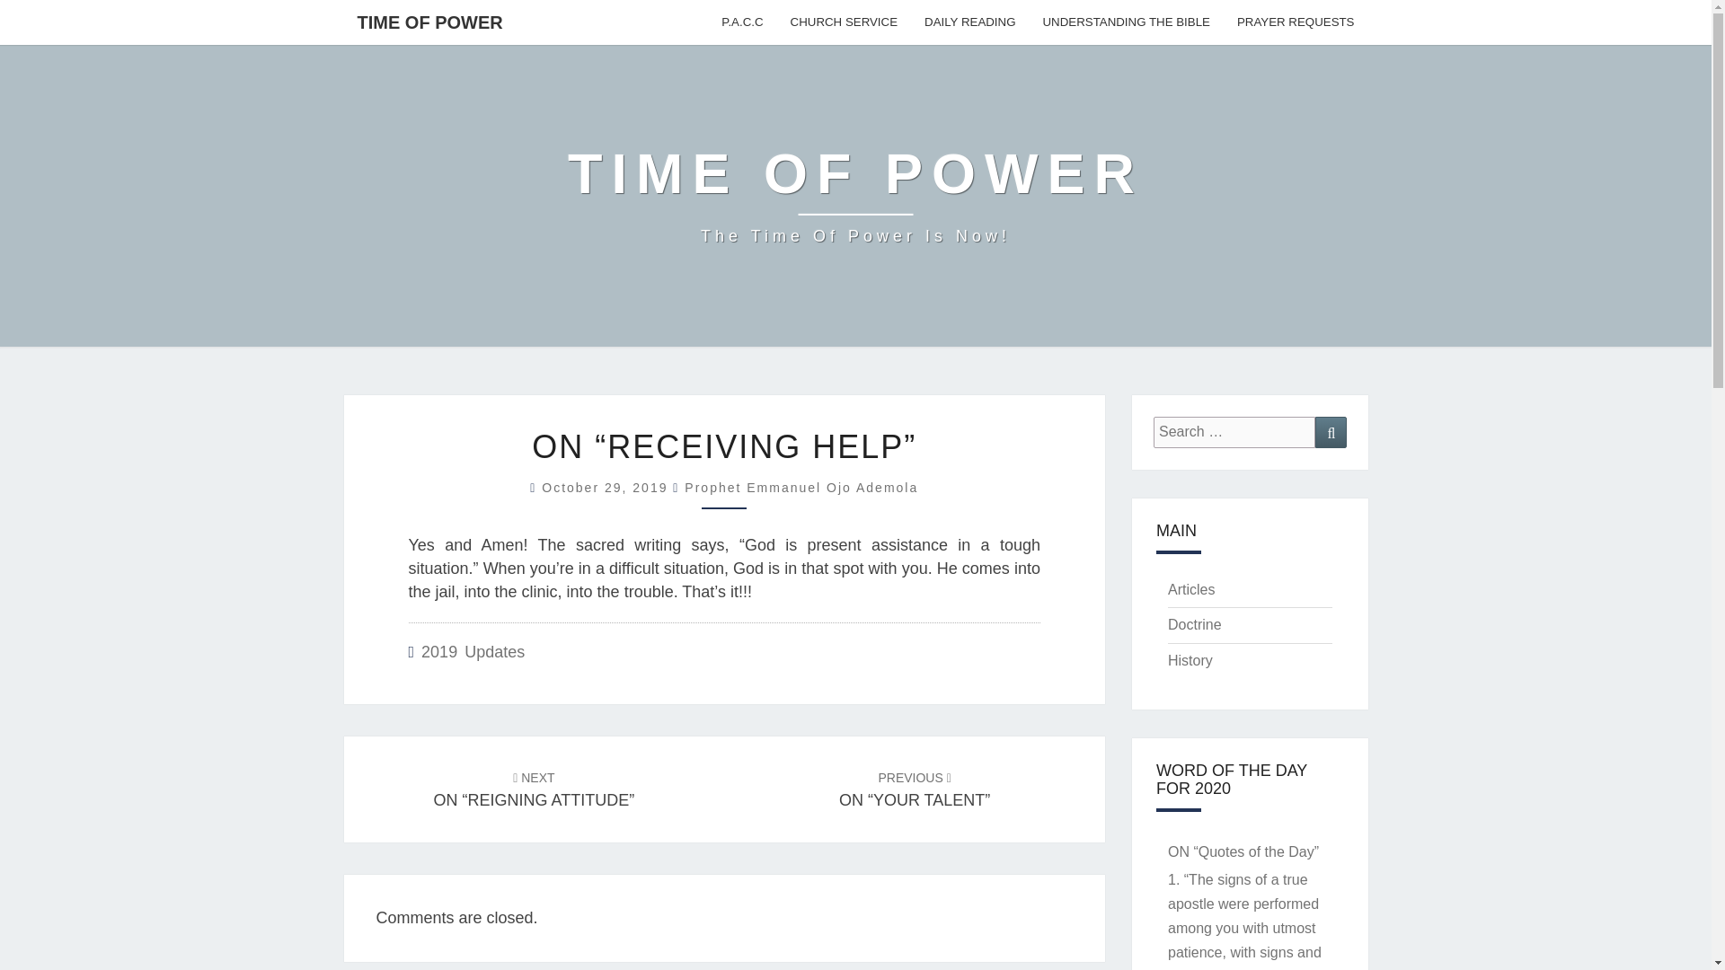 The image size is (1725, 970). What do you see at coordinates (606, 487) in the screenshot?
I see `3:43 am` at bounding box center [606, 487].